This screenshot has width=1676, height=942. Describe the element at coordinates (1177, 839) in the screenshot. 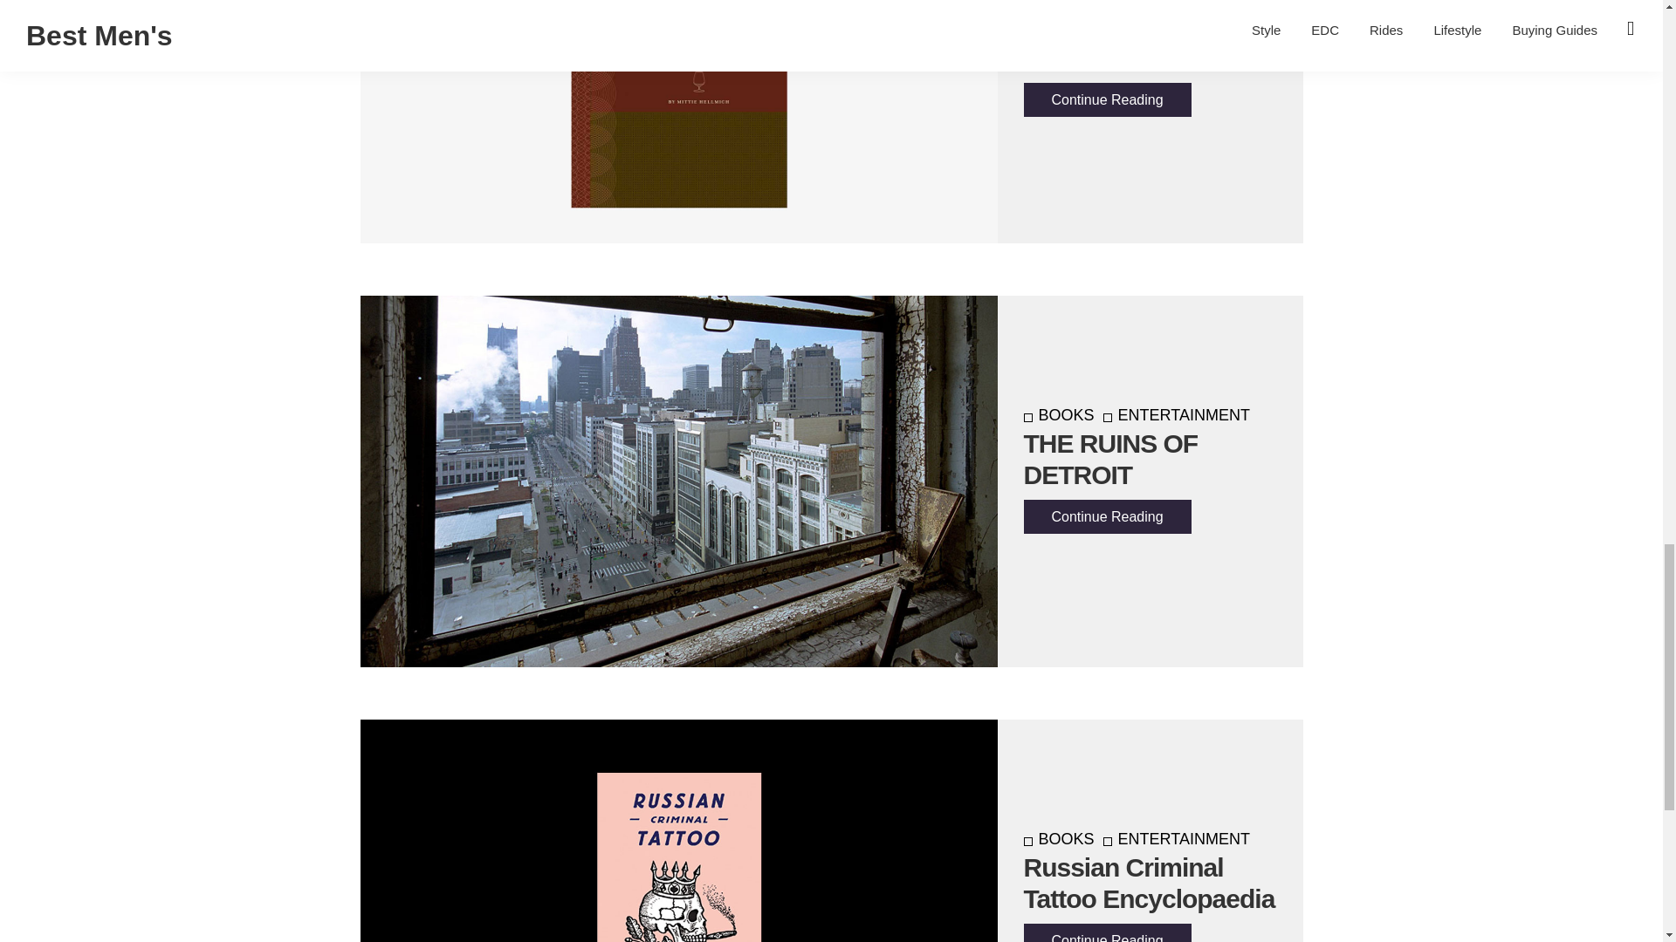

I see `ENTERTAINMENT` at that location.